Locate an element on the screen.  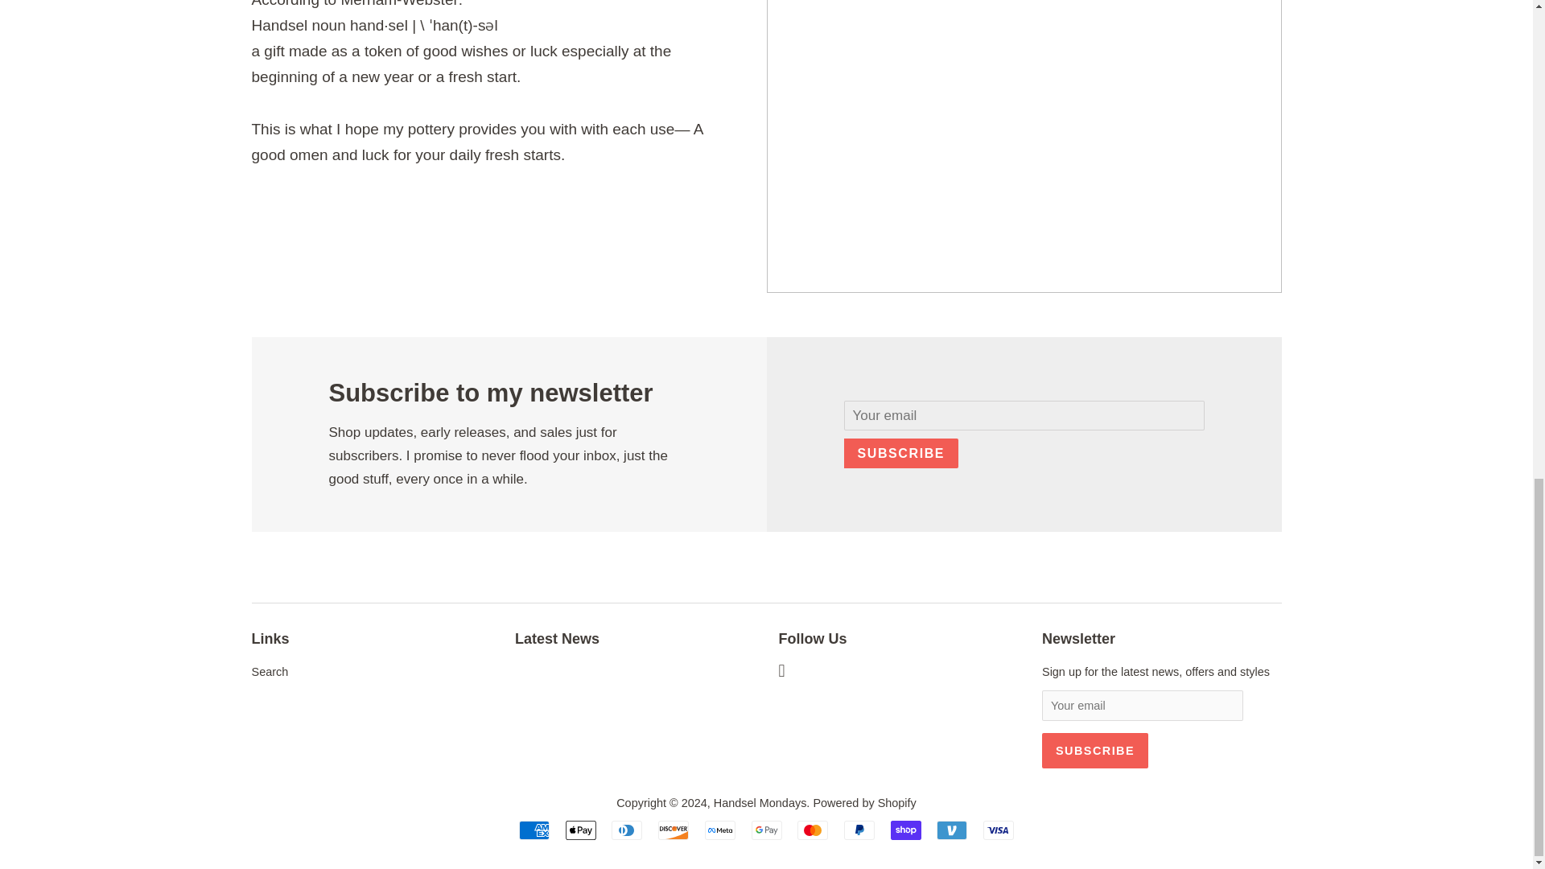
Subscribe is located at coordinates (1094, 750).